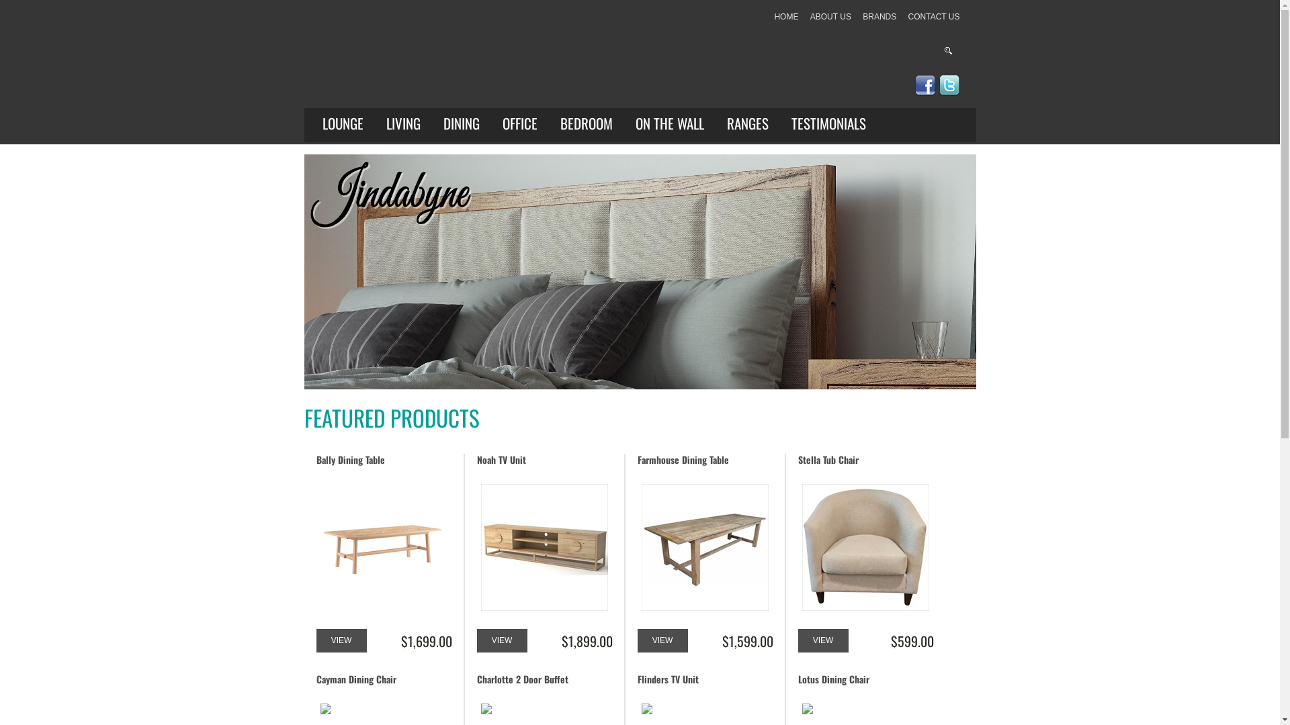 This screenshot has width=1290, height=725. I want to click on OFFICE, so click(520, 124).